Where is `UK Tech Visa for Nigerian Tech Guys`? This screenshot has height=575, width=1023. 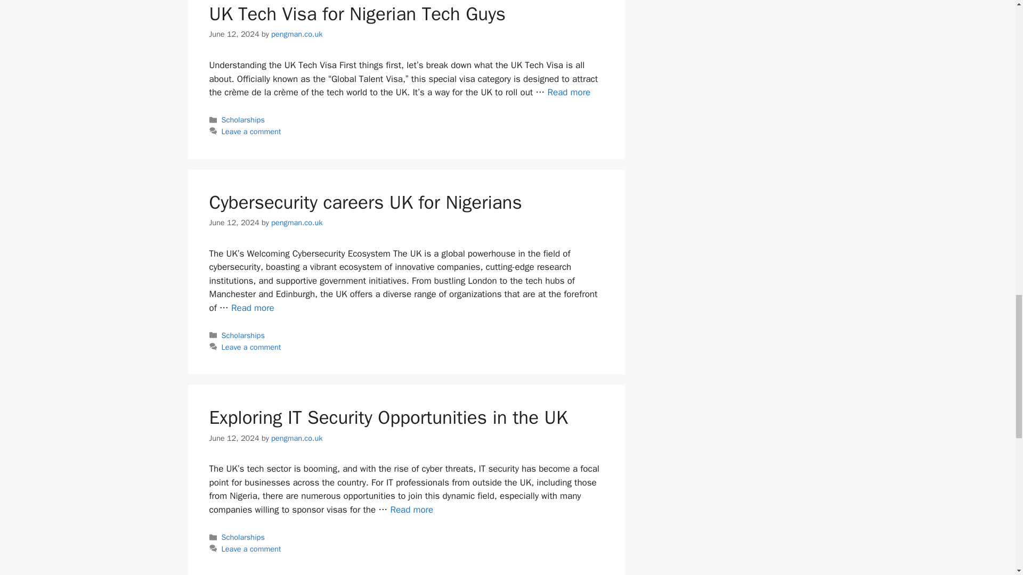
UK Tech Visa for Nigerian Tech Guys is located at coordinates (569, 92).